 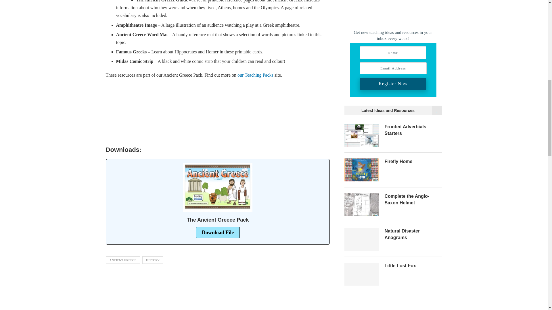 I want to click on Fronted Adverbials Starters, so click(x=362, y=135).